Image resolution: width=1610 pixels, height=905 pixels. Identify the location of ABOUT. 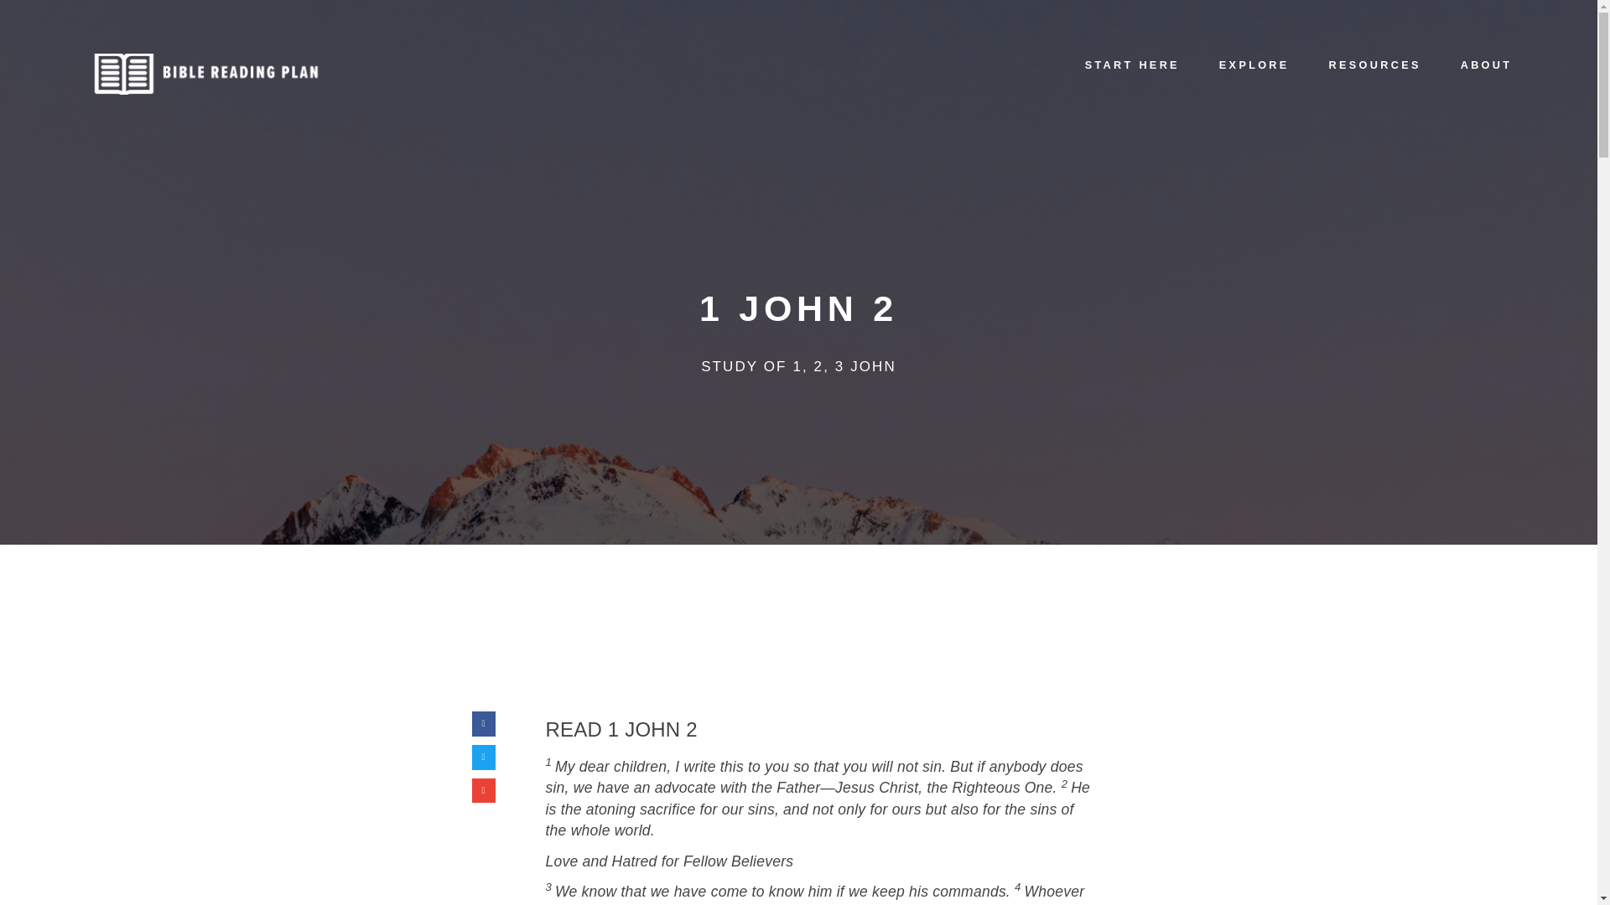
(1486, 35).